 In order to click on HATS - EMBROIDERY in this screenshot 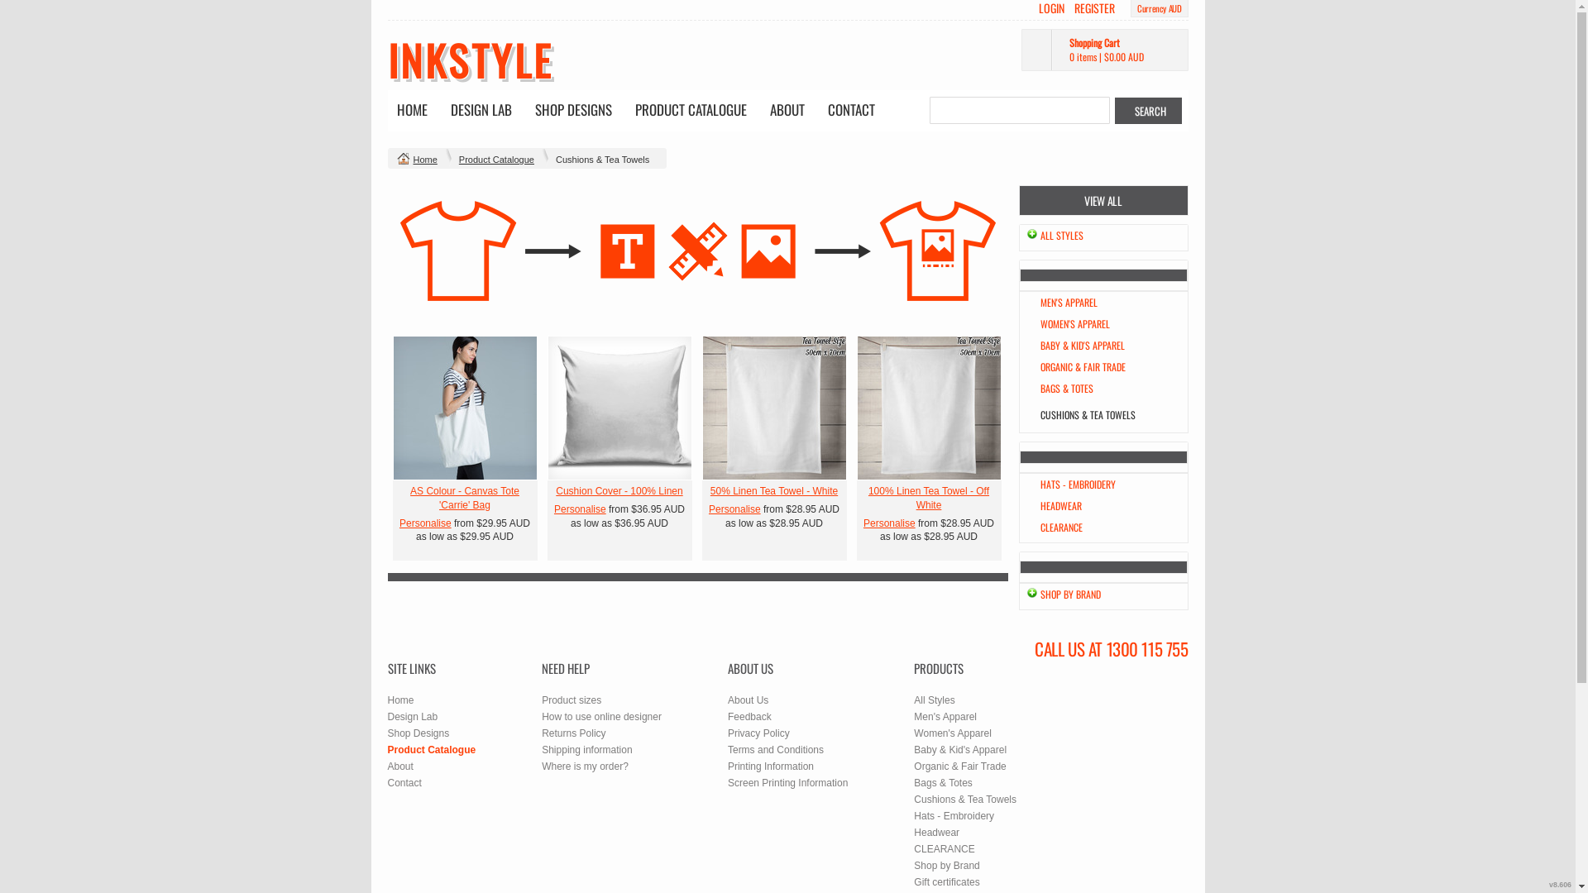, I will do `click(1079, 485)`.